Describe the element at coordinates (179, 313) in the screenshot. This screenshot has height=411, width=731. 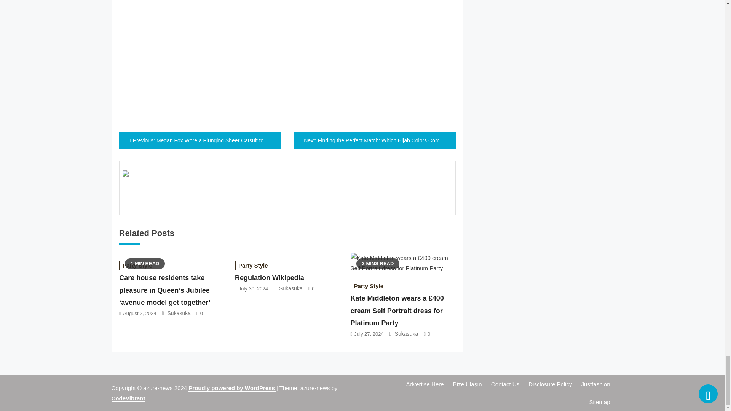
I see `Sukasuka` at that location.